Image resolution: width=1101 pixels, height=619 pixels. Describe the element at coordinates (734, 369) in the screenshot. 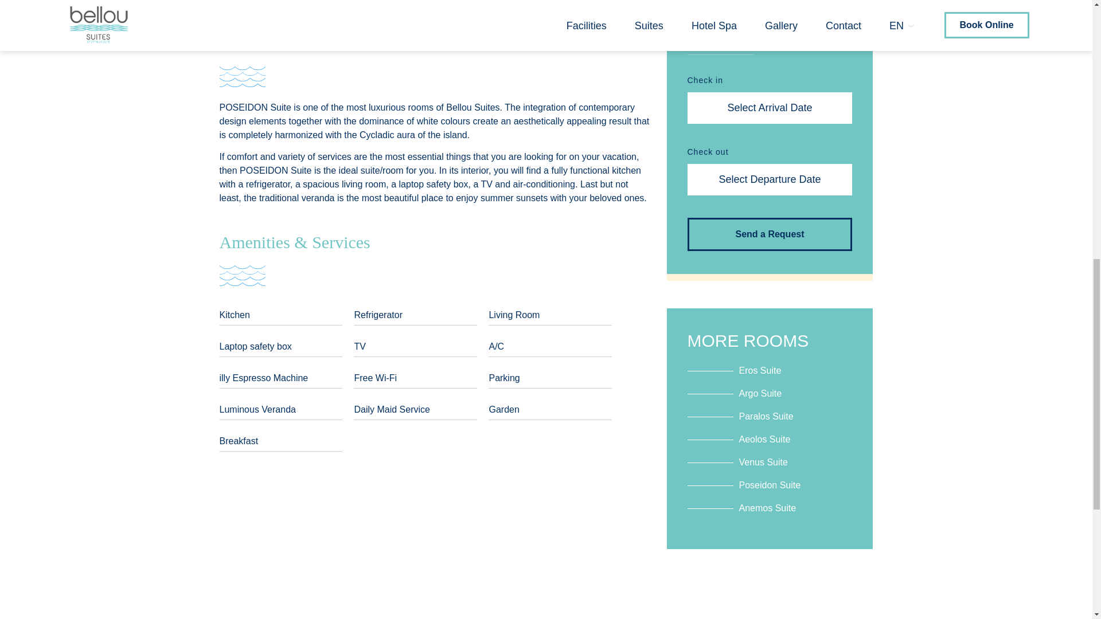

I see `Eros Suite` at that location.